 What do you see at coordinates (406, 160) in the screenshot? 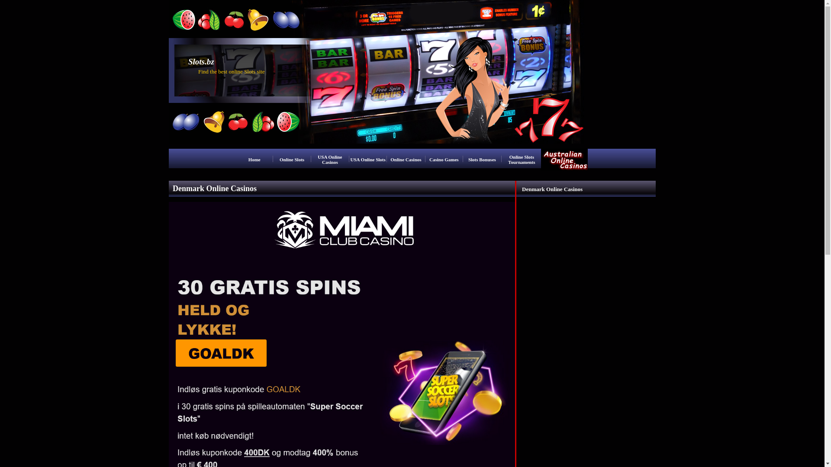
I see `Online Casinos` at bounding box center [406, 160].